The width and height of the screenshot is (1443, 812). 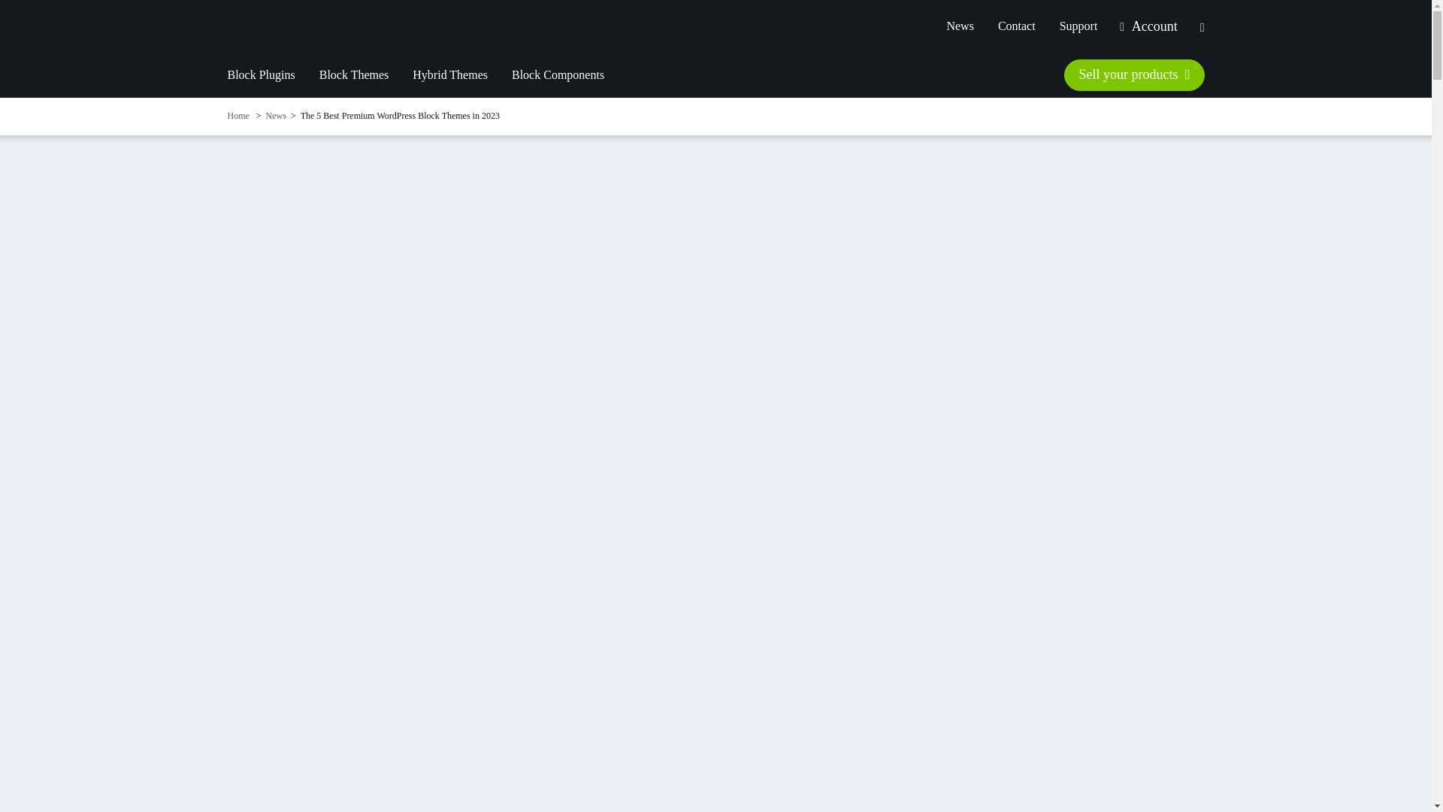 I want to click on Account, so click(x=1148, y=26).